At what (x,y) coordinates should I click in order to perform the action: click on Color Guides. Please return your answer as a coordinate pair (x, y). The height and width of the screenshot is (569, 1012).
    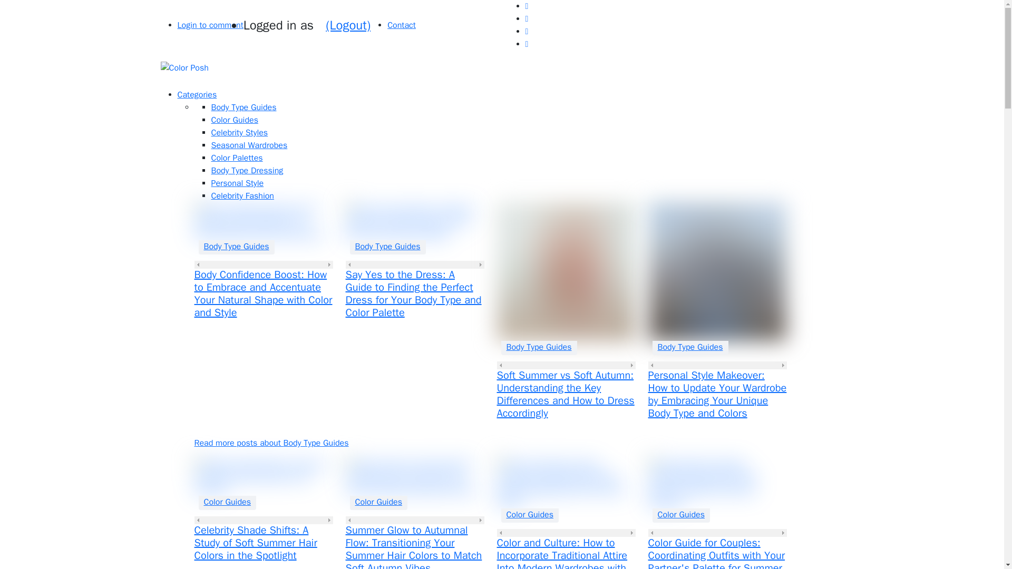
    Looking at the image, I should click on (234, 120).